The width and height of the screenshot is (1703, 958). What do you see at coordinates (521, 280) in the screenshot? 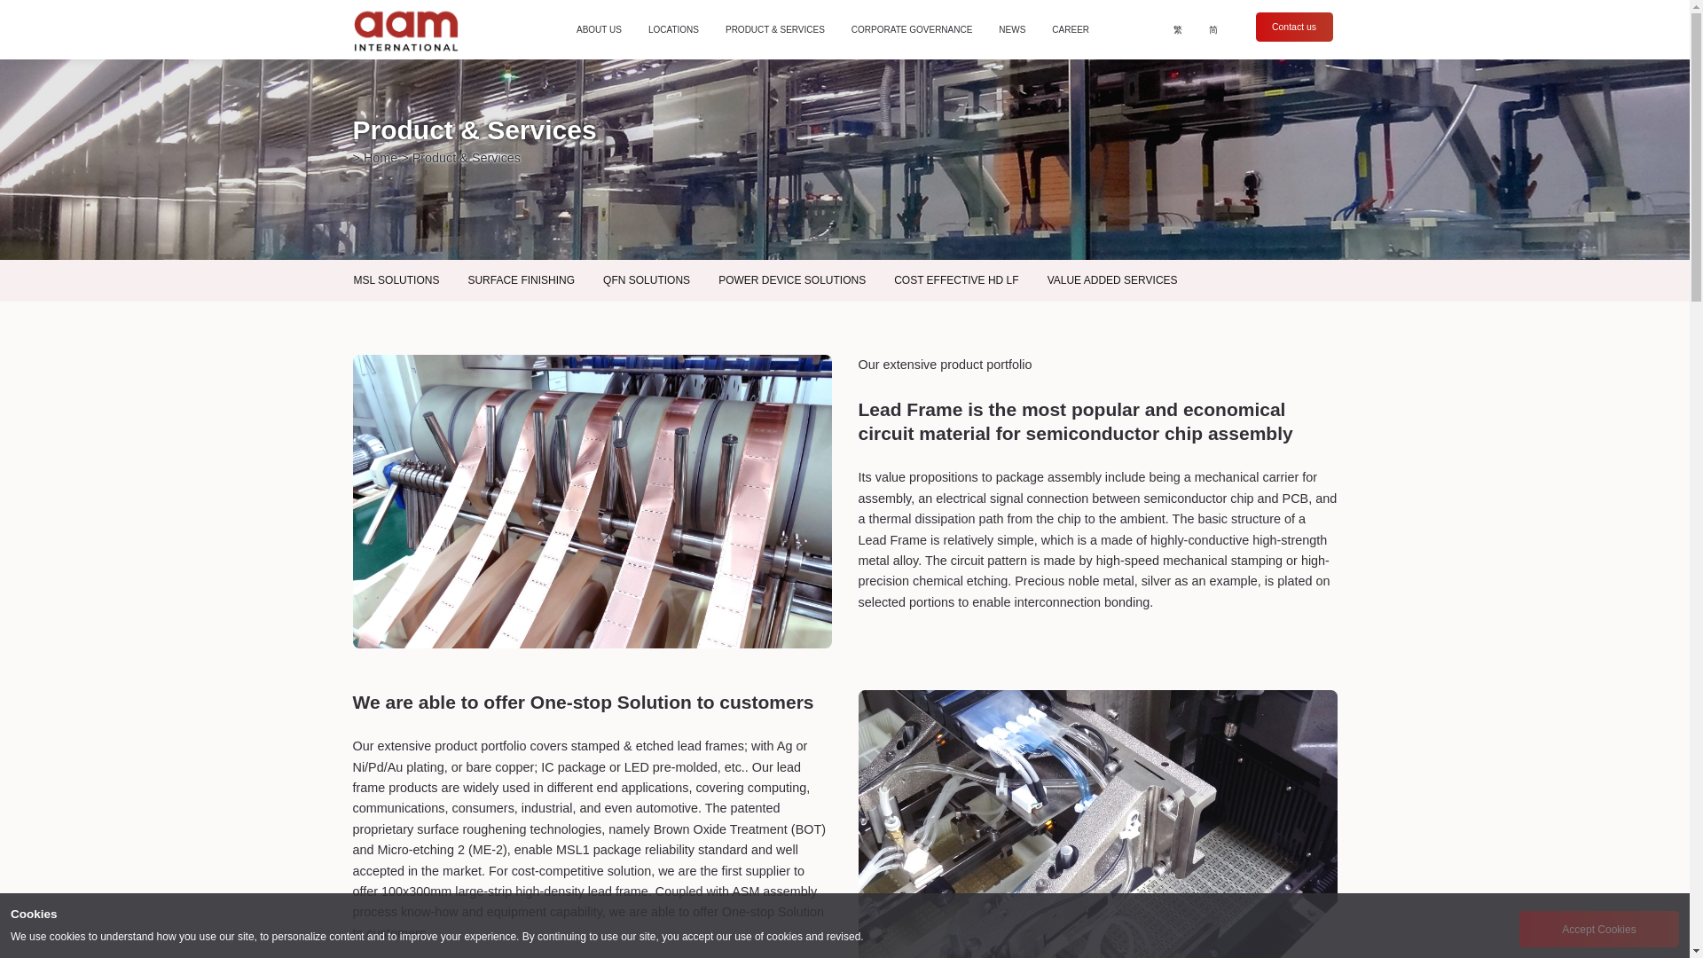
I see `SURFACE FINISHING` at bounding box center [521, 280].